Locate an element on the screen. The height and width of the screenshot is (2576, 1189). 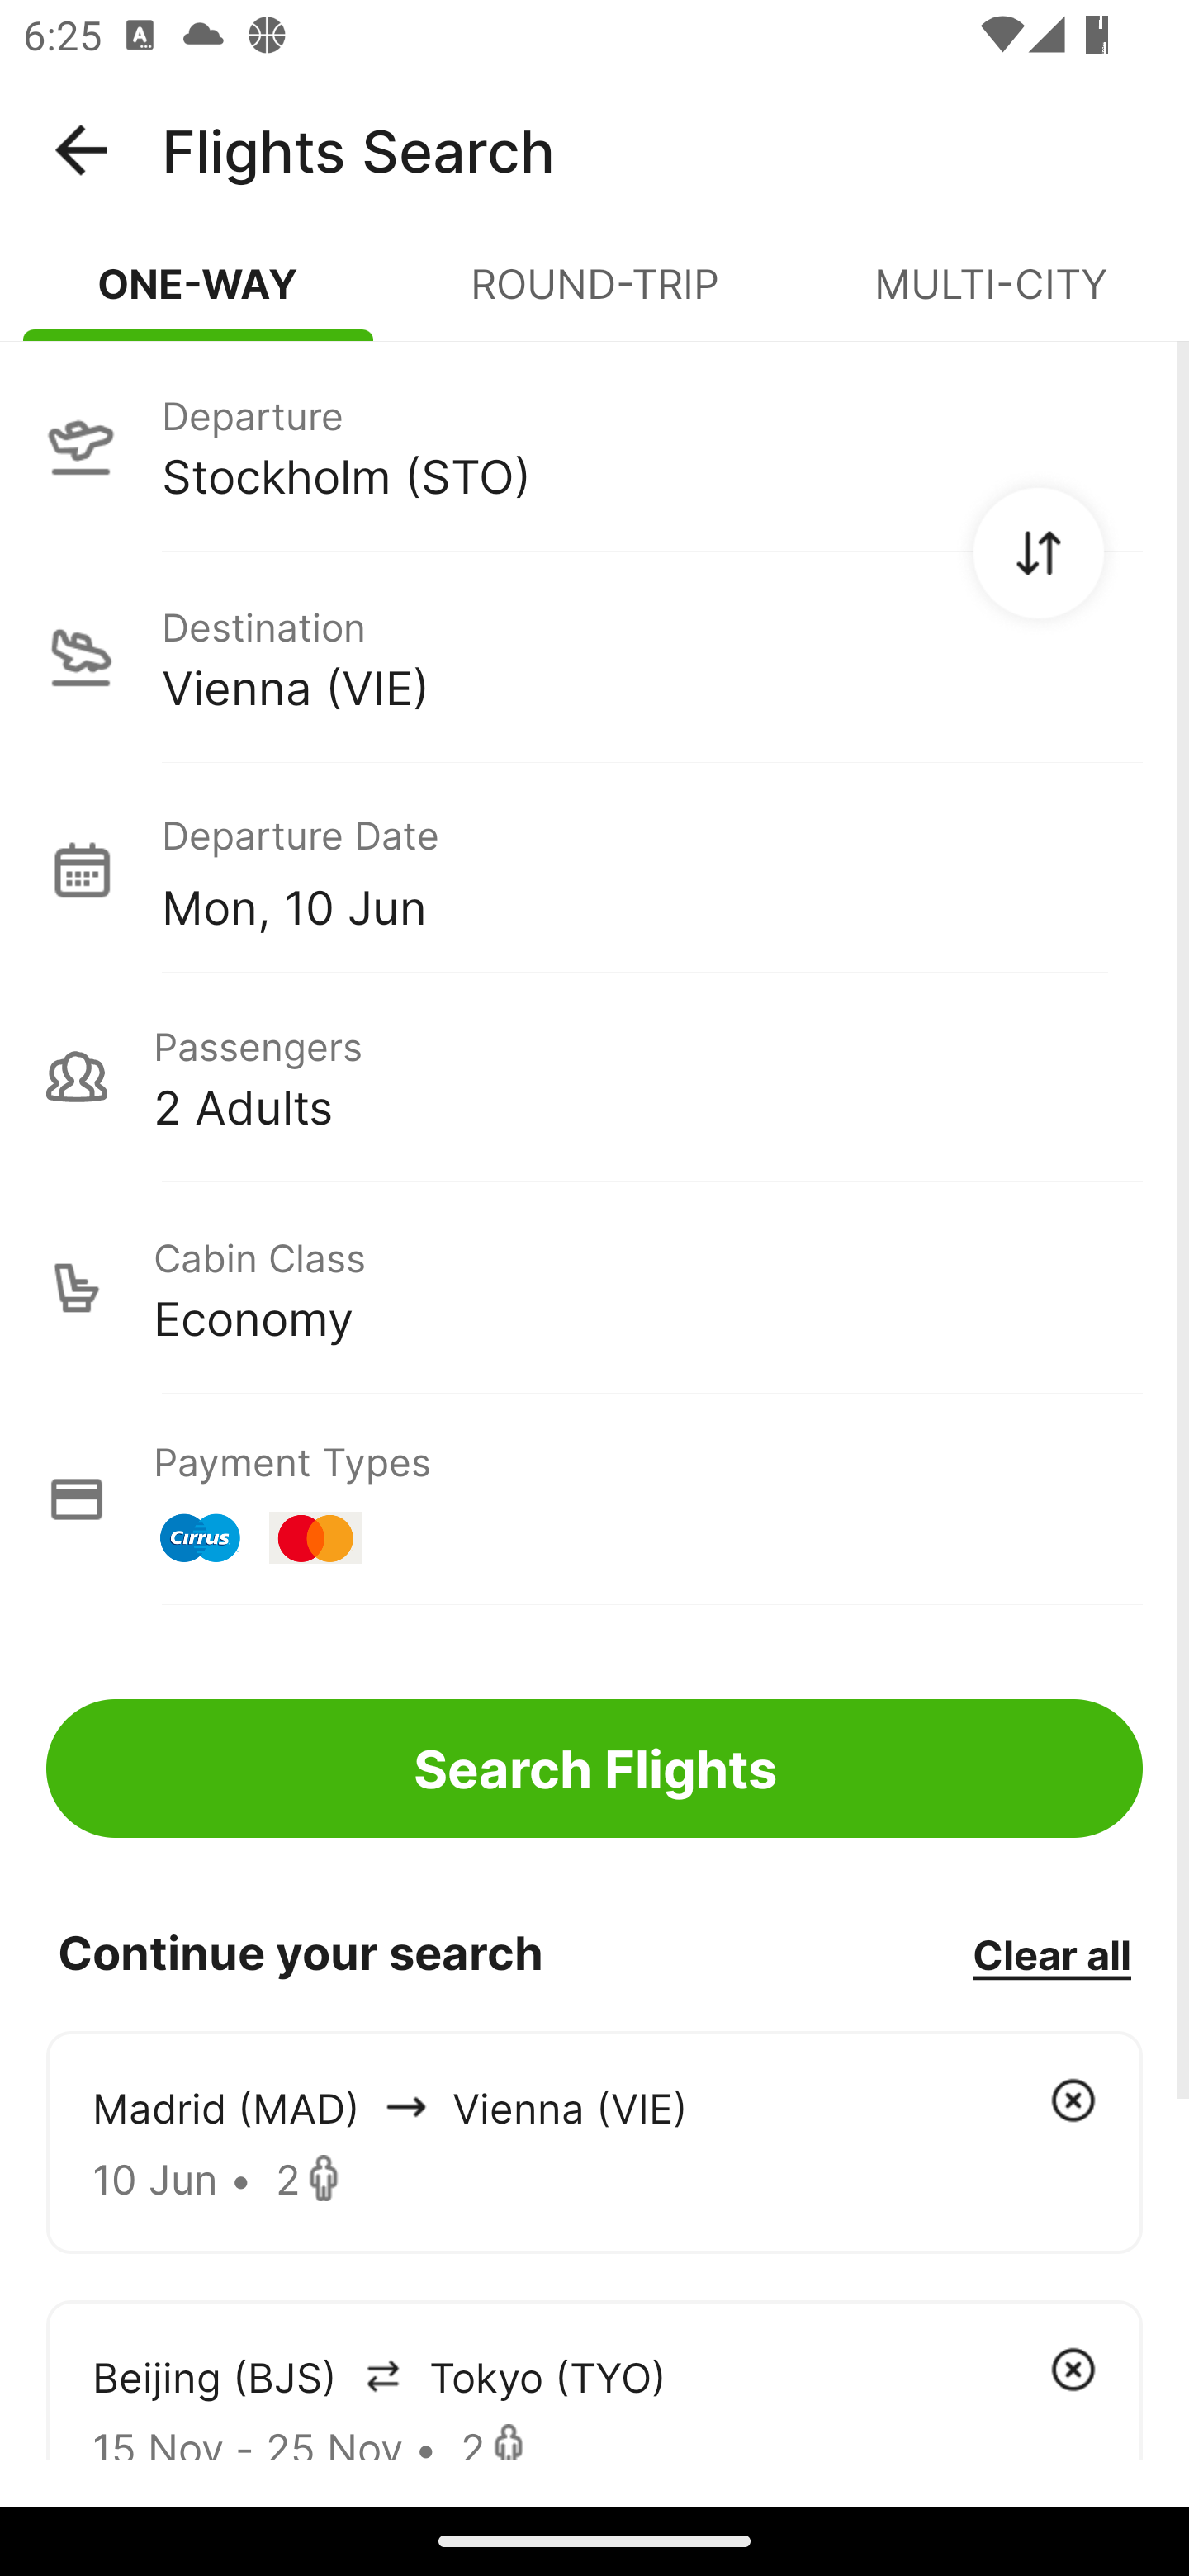
Payment Types is located at coordinates (594, 1499).